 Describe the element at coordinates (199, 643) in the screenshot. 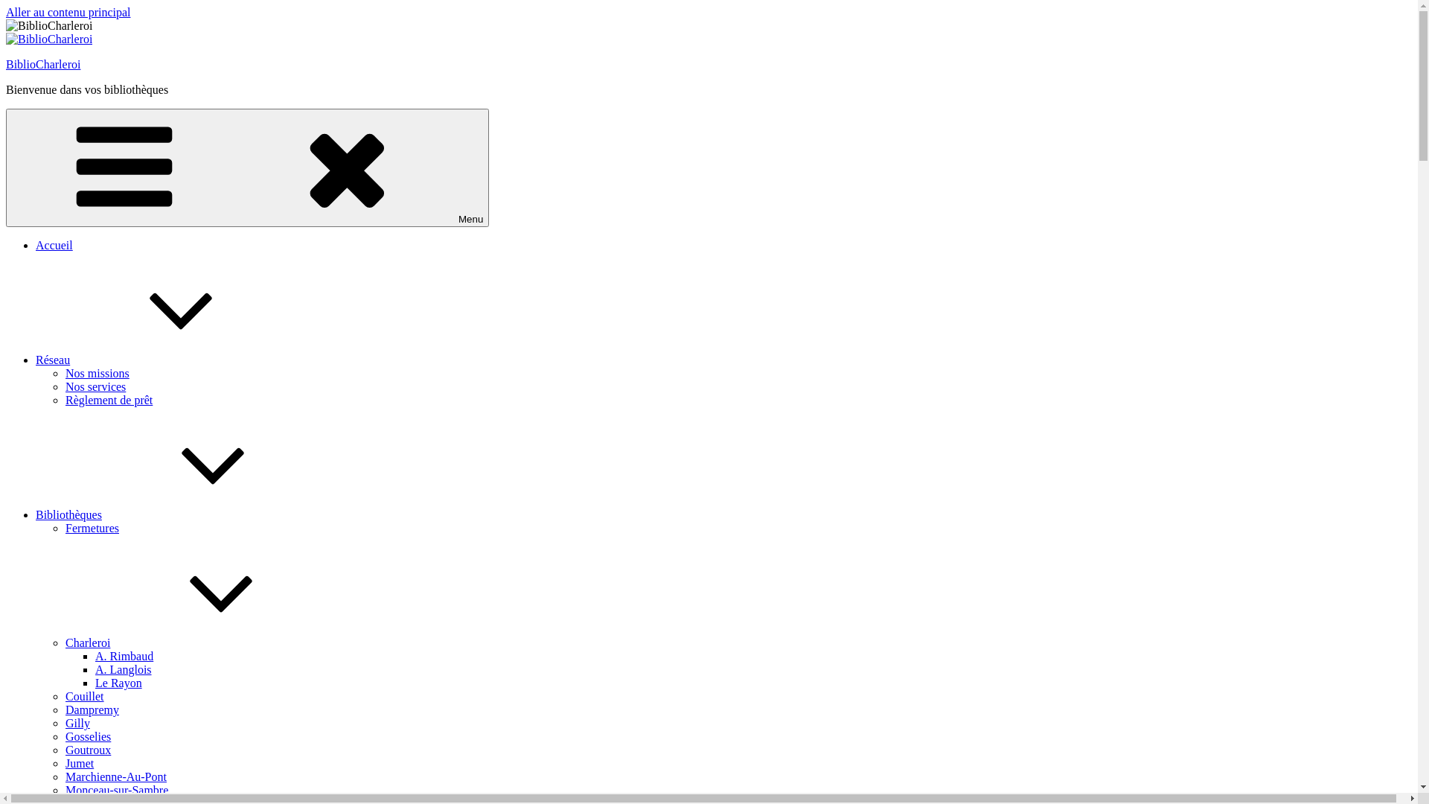

I see `Charleroi` at that location.